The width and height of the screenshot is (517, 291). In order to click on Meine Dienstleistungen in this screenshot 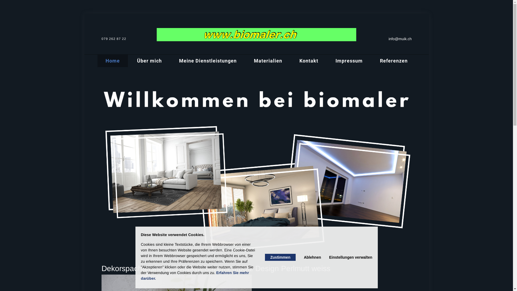, I will do `click(208, 61)`.